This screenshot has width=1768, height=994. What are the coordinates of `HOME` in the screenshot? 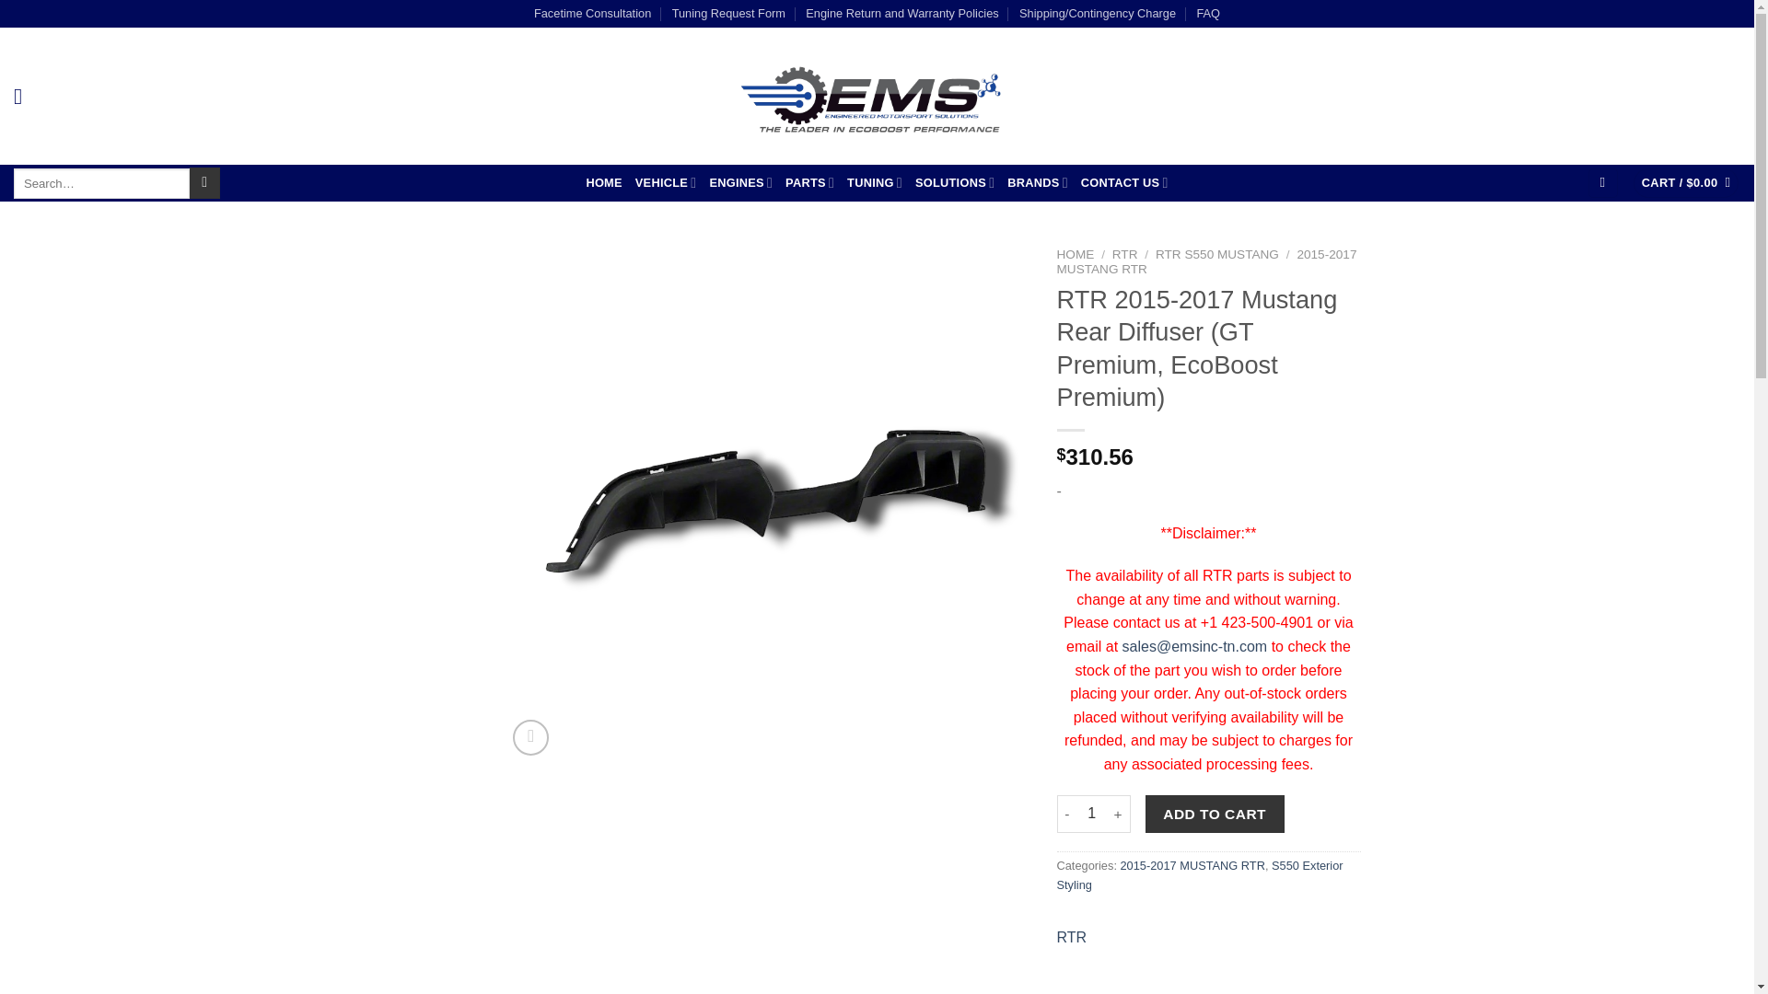 It's located at (603, 183).